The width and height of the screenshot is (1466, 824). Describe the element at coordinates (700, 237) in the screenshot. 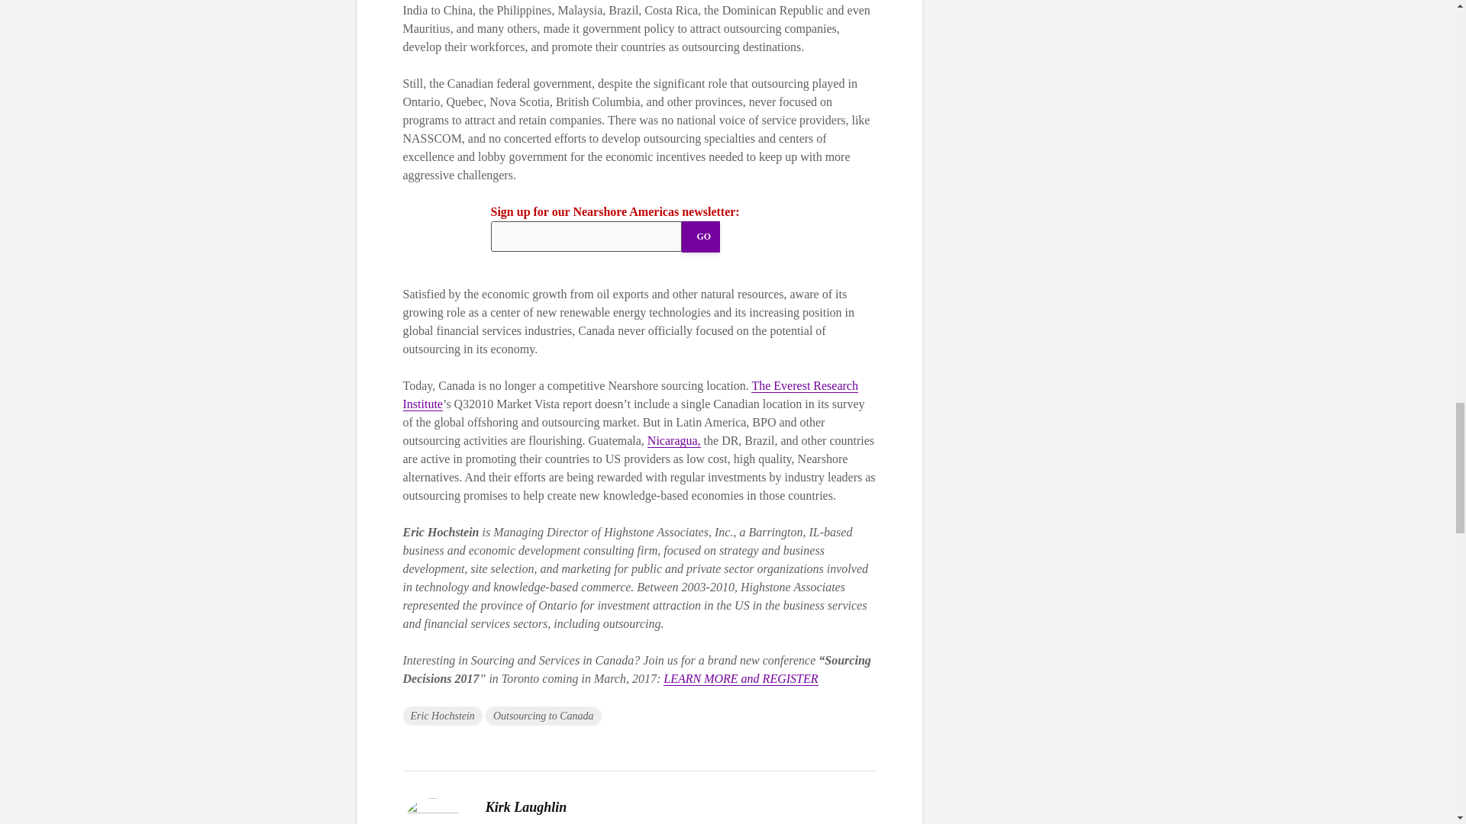

I see `Go` at that location.